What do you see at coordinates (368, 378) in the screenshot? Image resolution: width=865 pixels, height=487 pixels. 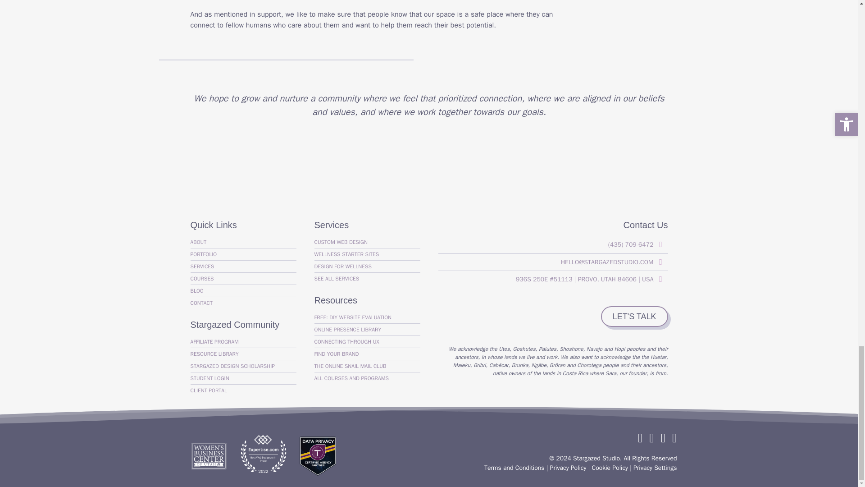 I see `ALL COURSES AND PROGRAMS` at bounding box center [368, 378].